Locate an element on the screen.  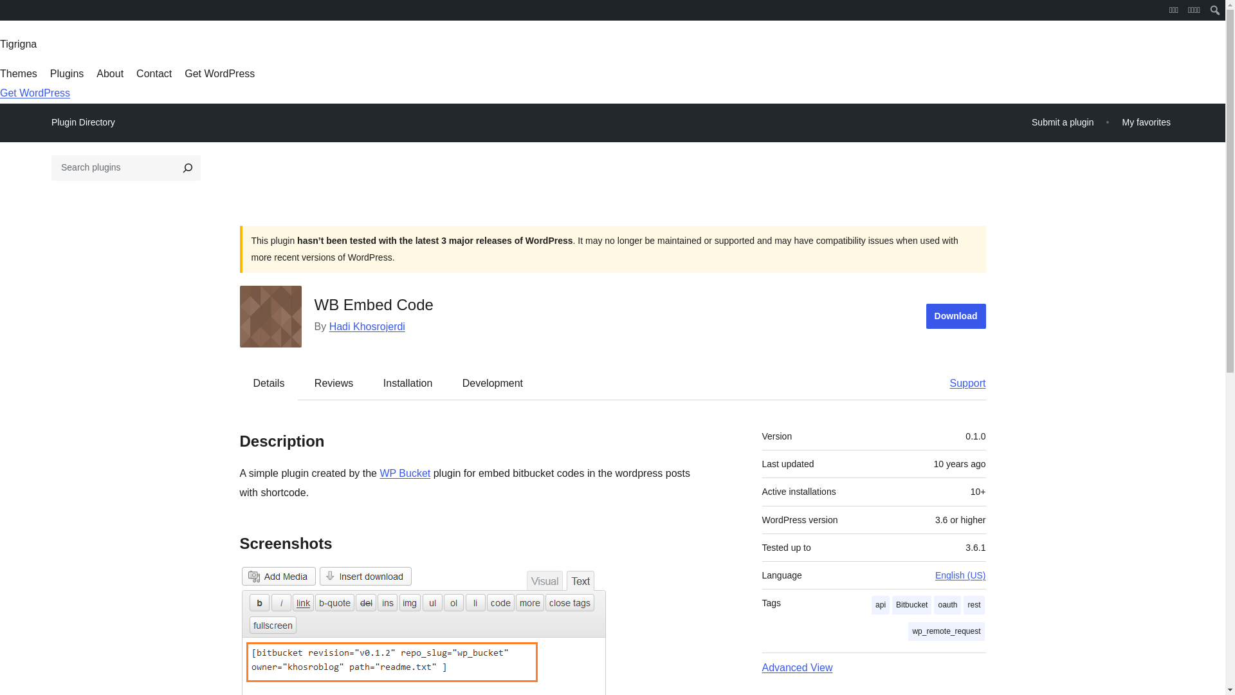
Contact is located at coordinates (153, 73).